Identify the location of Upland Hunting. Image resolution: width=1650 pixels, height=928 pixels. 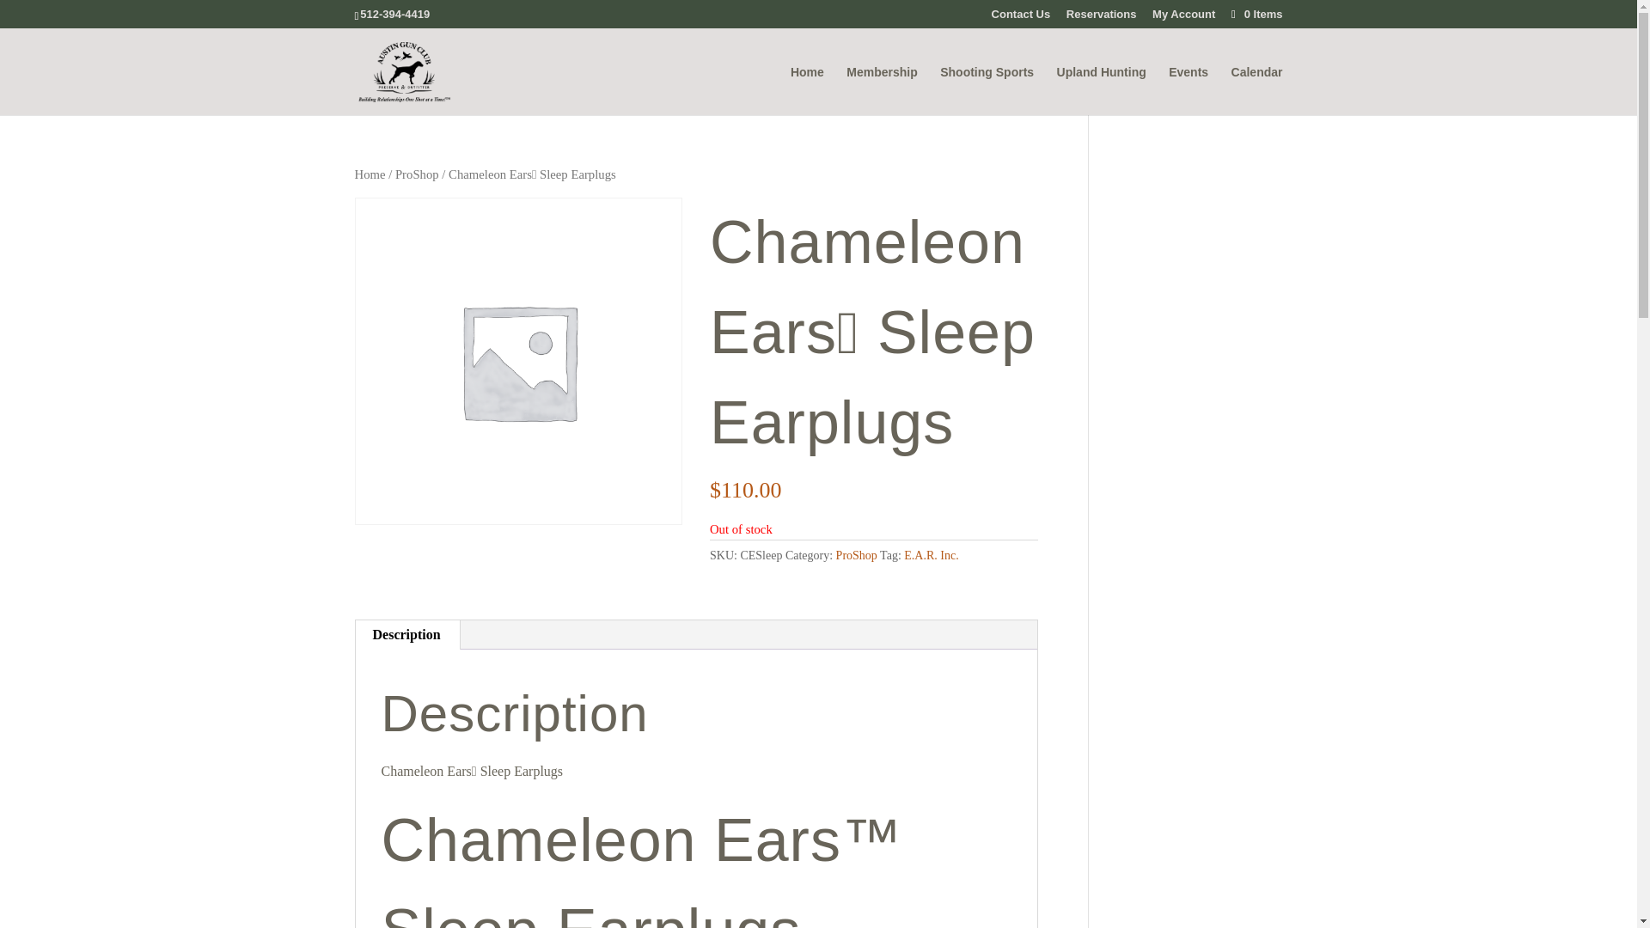
(1102, 89).